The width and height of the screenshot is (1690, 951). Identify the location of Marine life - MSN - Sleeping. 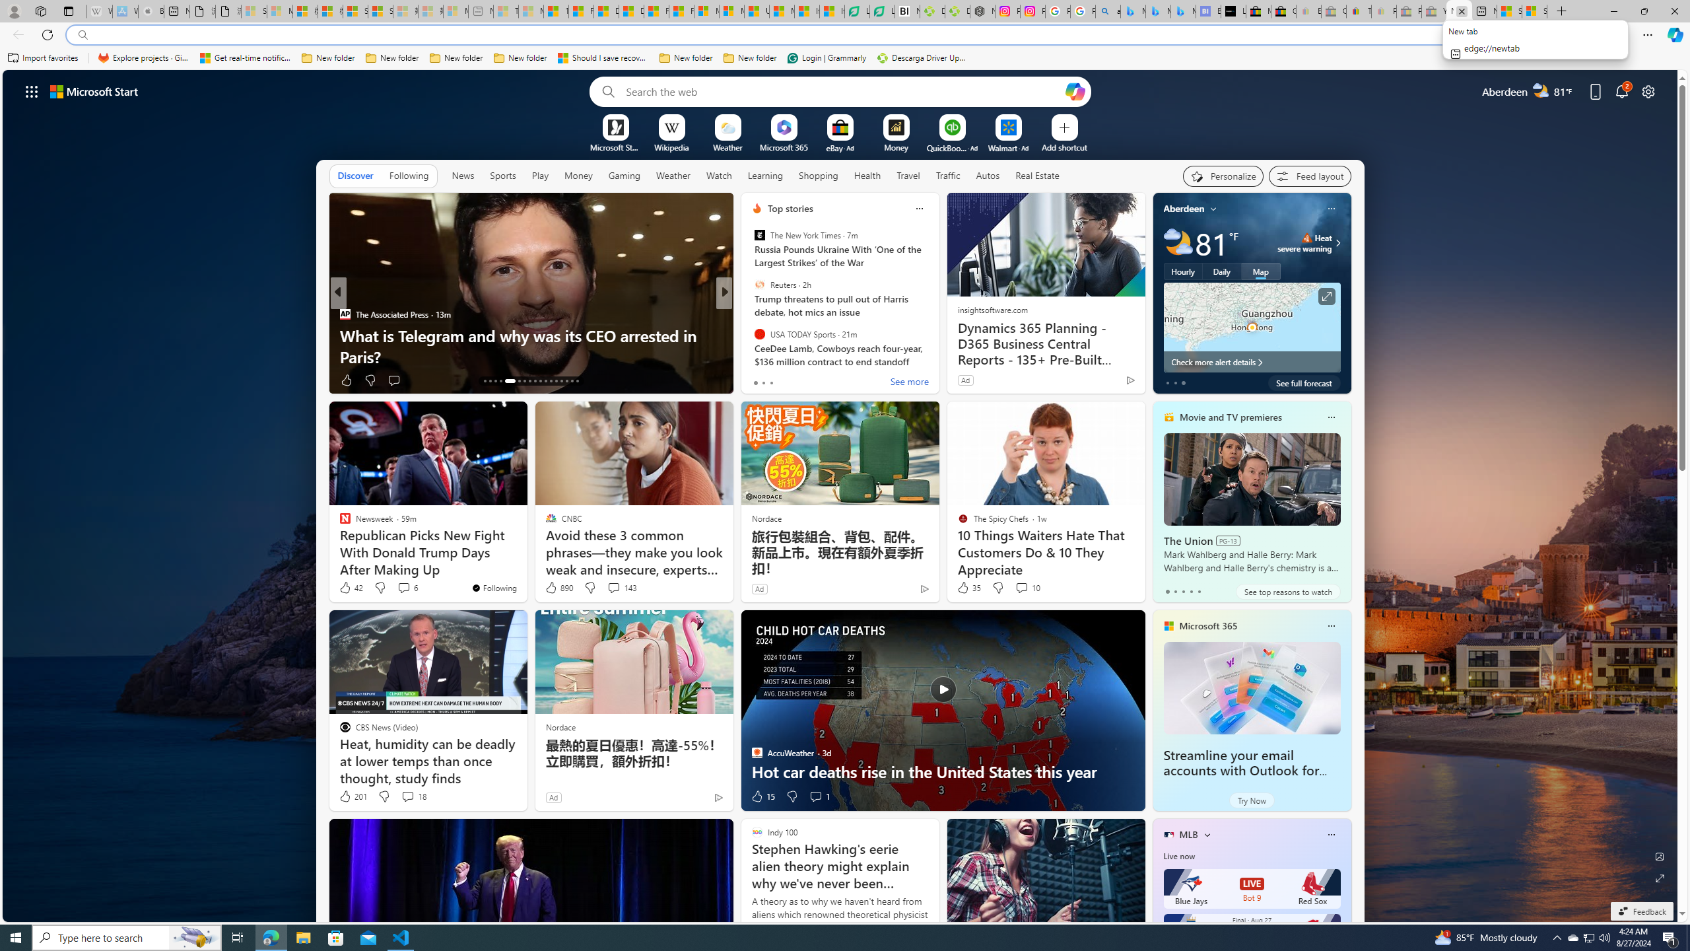
(531, 11).